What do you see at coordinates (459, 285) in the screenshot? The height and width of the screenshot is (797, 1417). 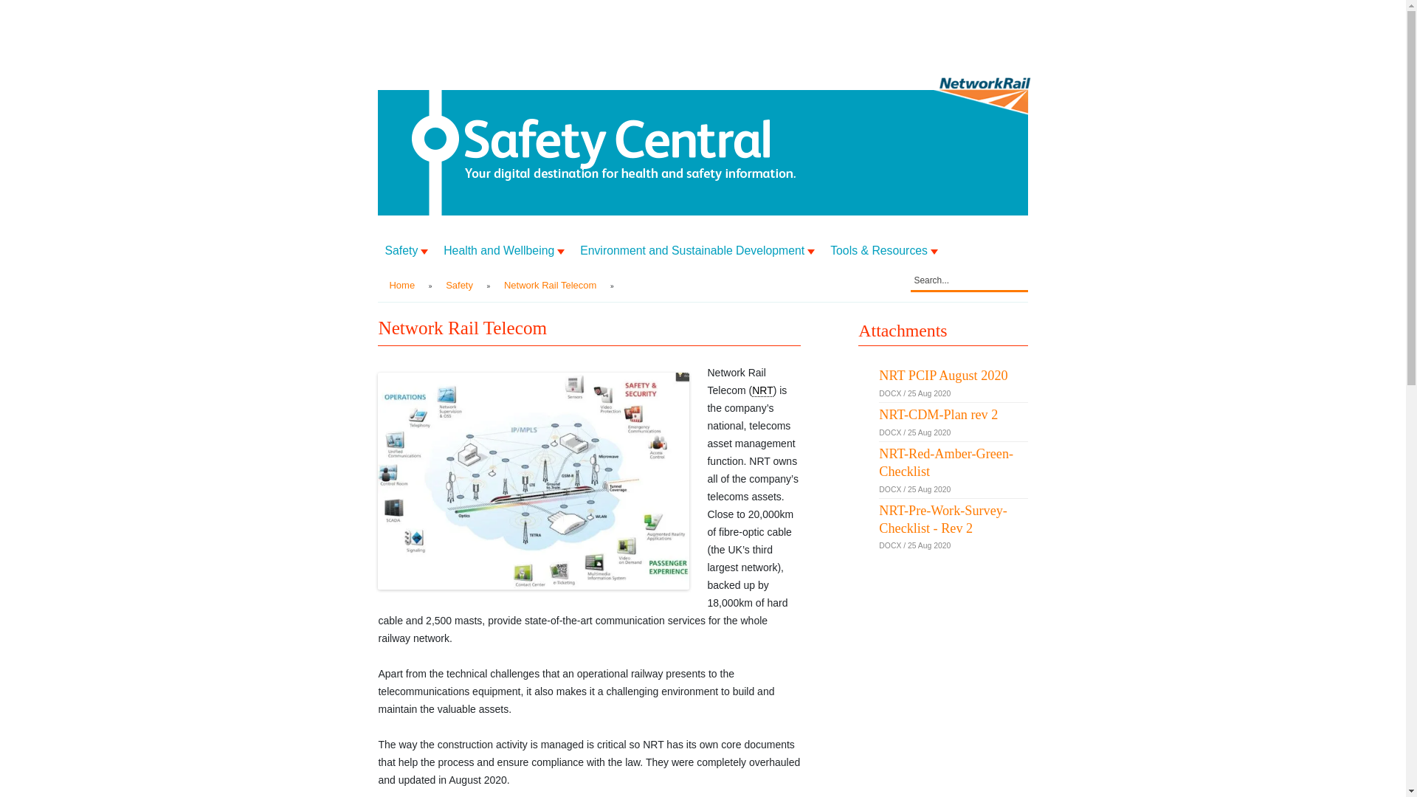 I see `Safety` at bounding box center [459, 285].